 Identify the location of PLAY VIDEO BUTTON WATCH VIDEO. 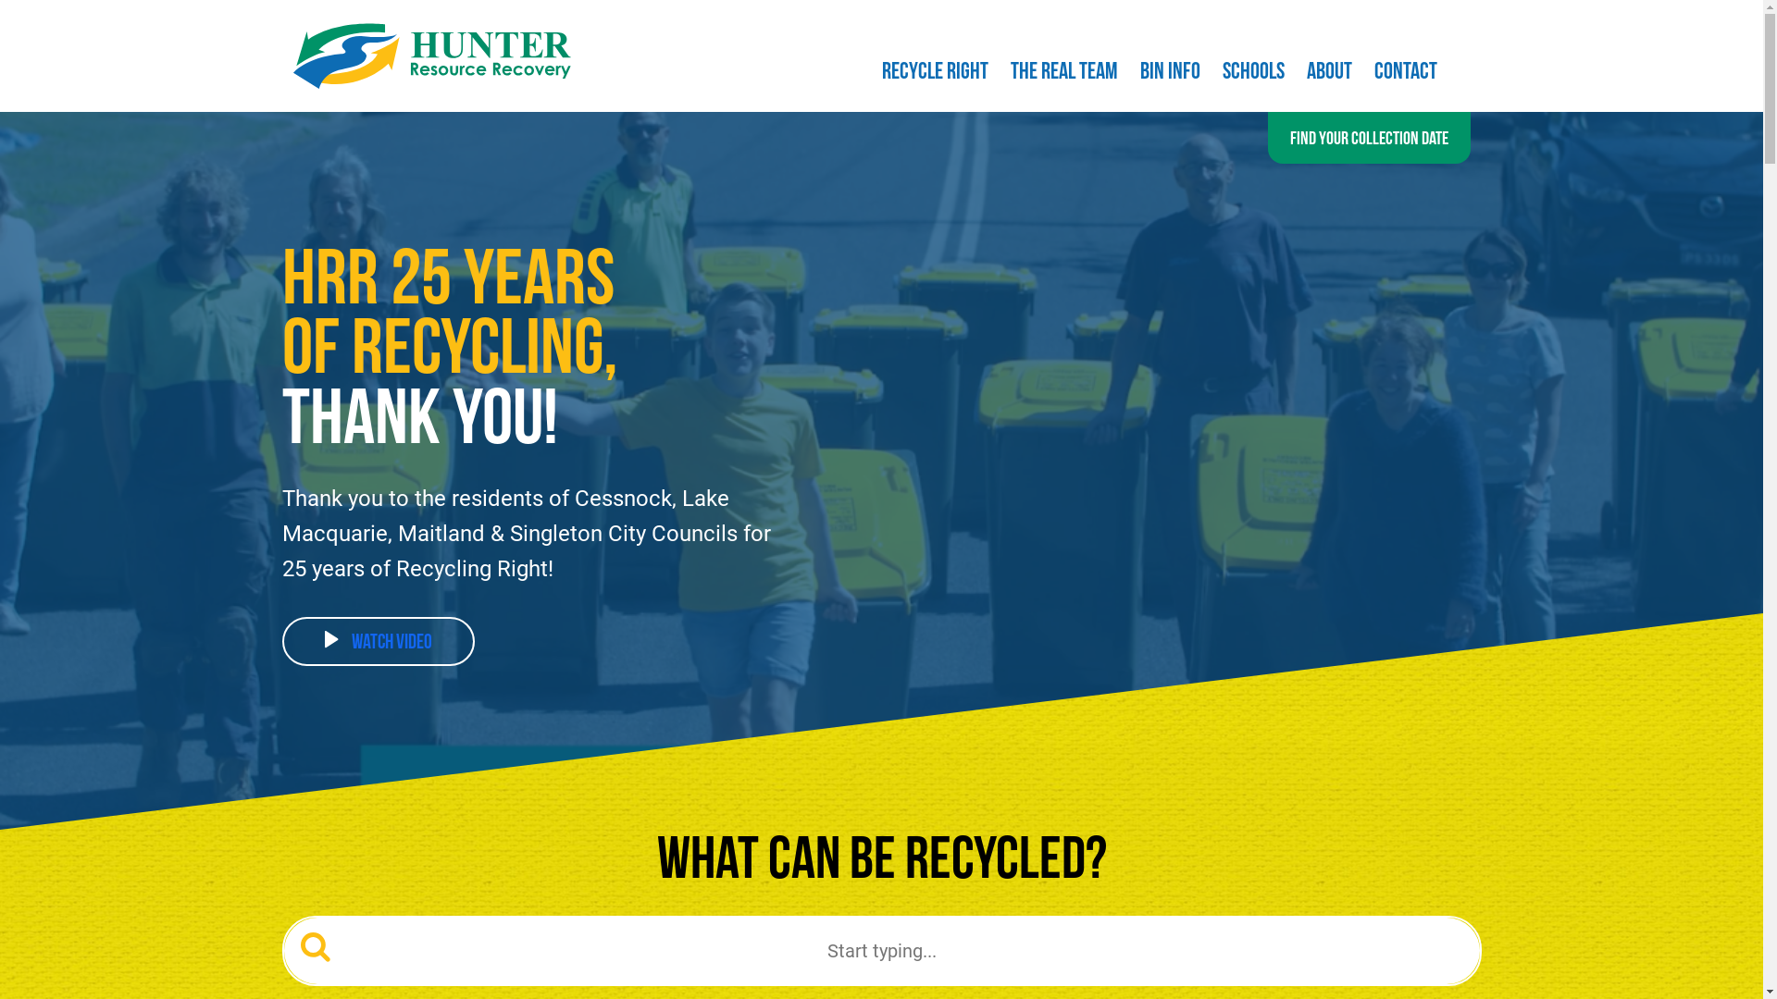
(378, 642).